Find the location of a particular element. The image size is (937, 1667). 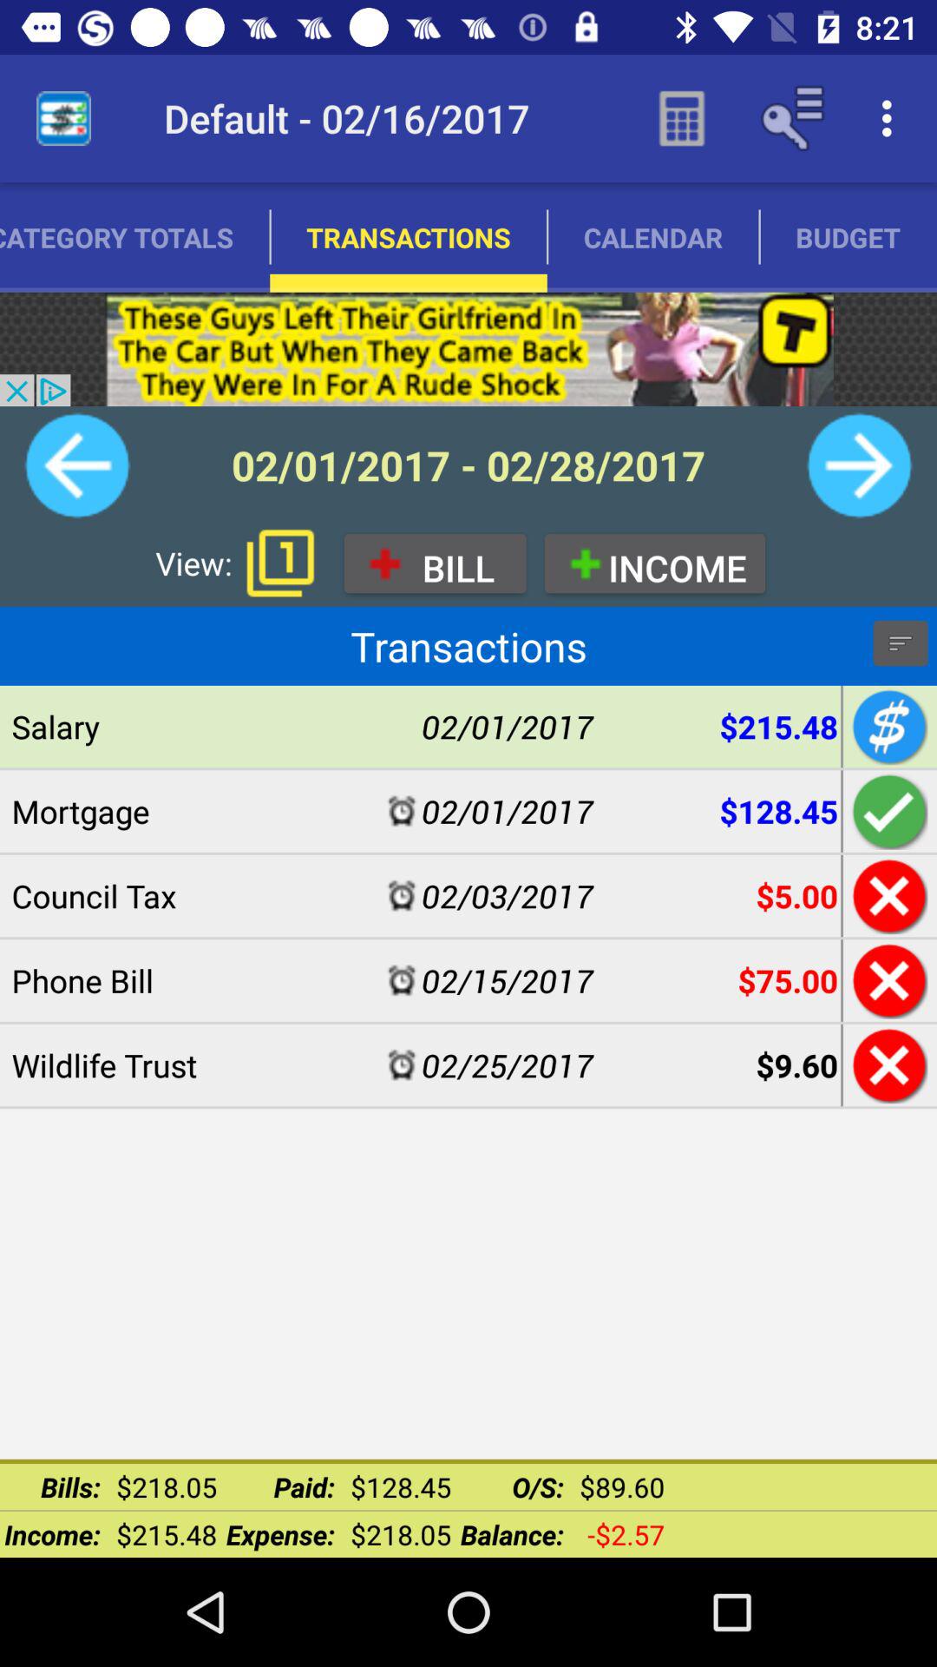

back is located at coordinates (77, 465).